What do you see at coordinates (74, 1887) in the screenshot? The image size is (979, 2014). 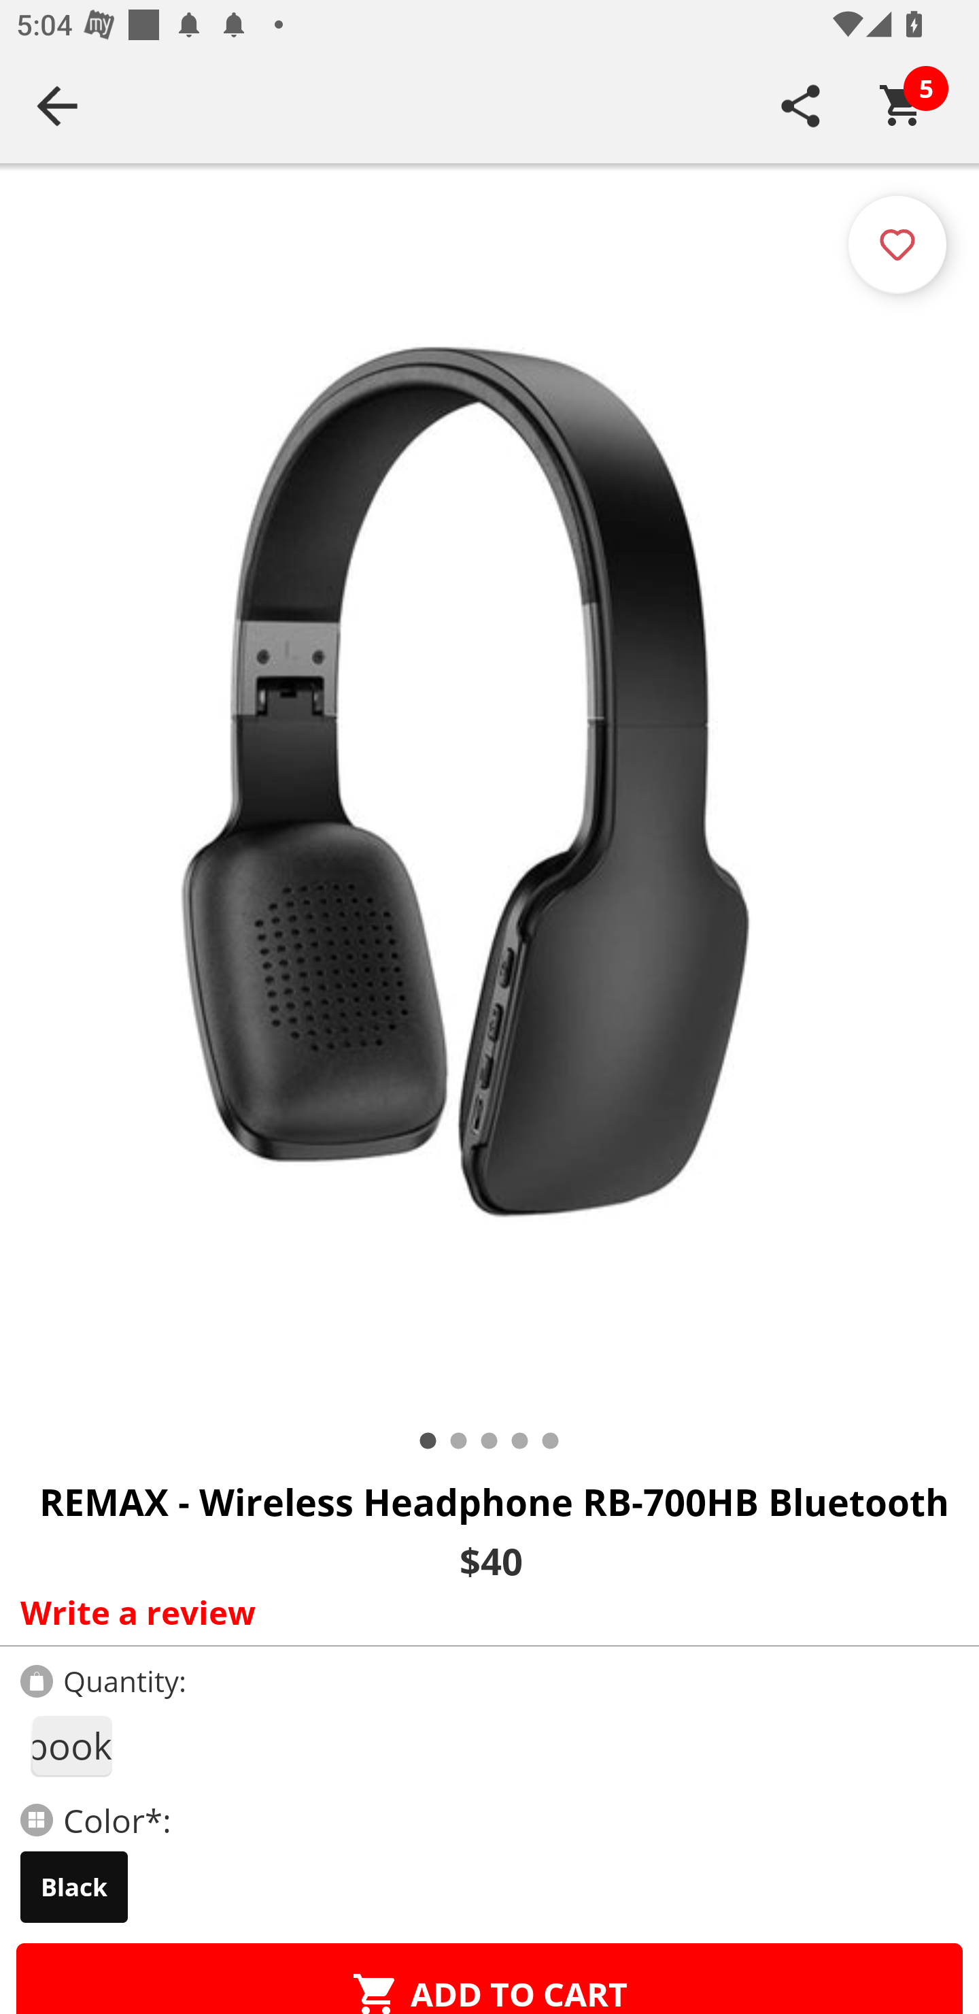 I see `Black` at bounding box center [74, 1887].